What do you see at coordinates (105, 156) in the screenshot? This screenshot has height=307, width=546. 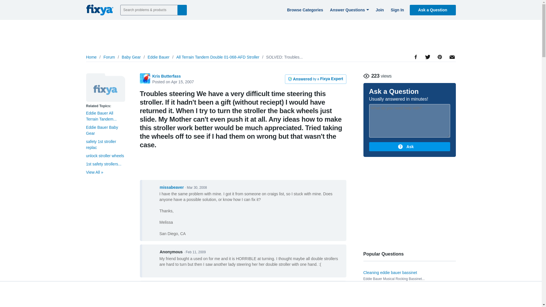 I see `unlock stroller wheels` at bounding box center [105, 156].